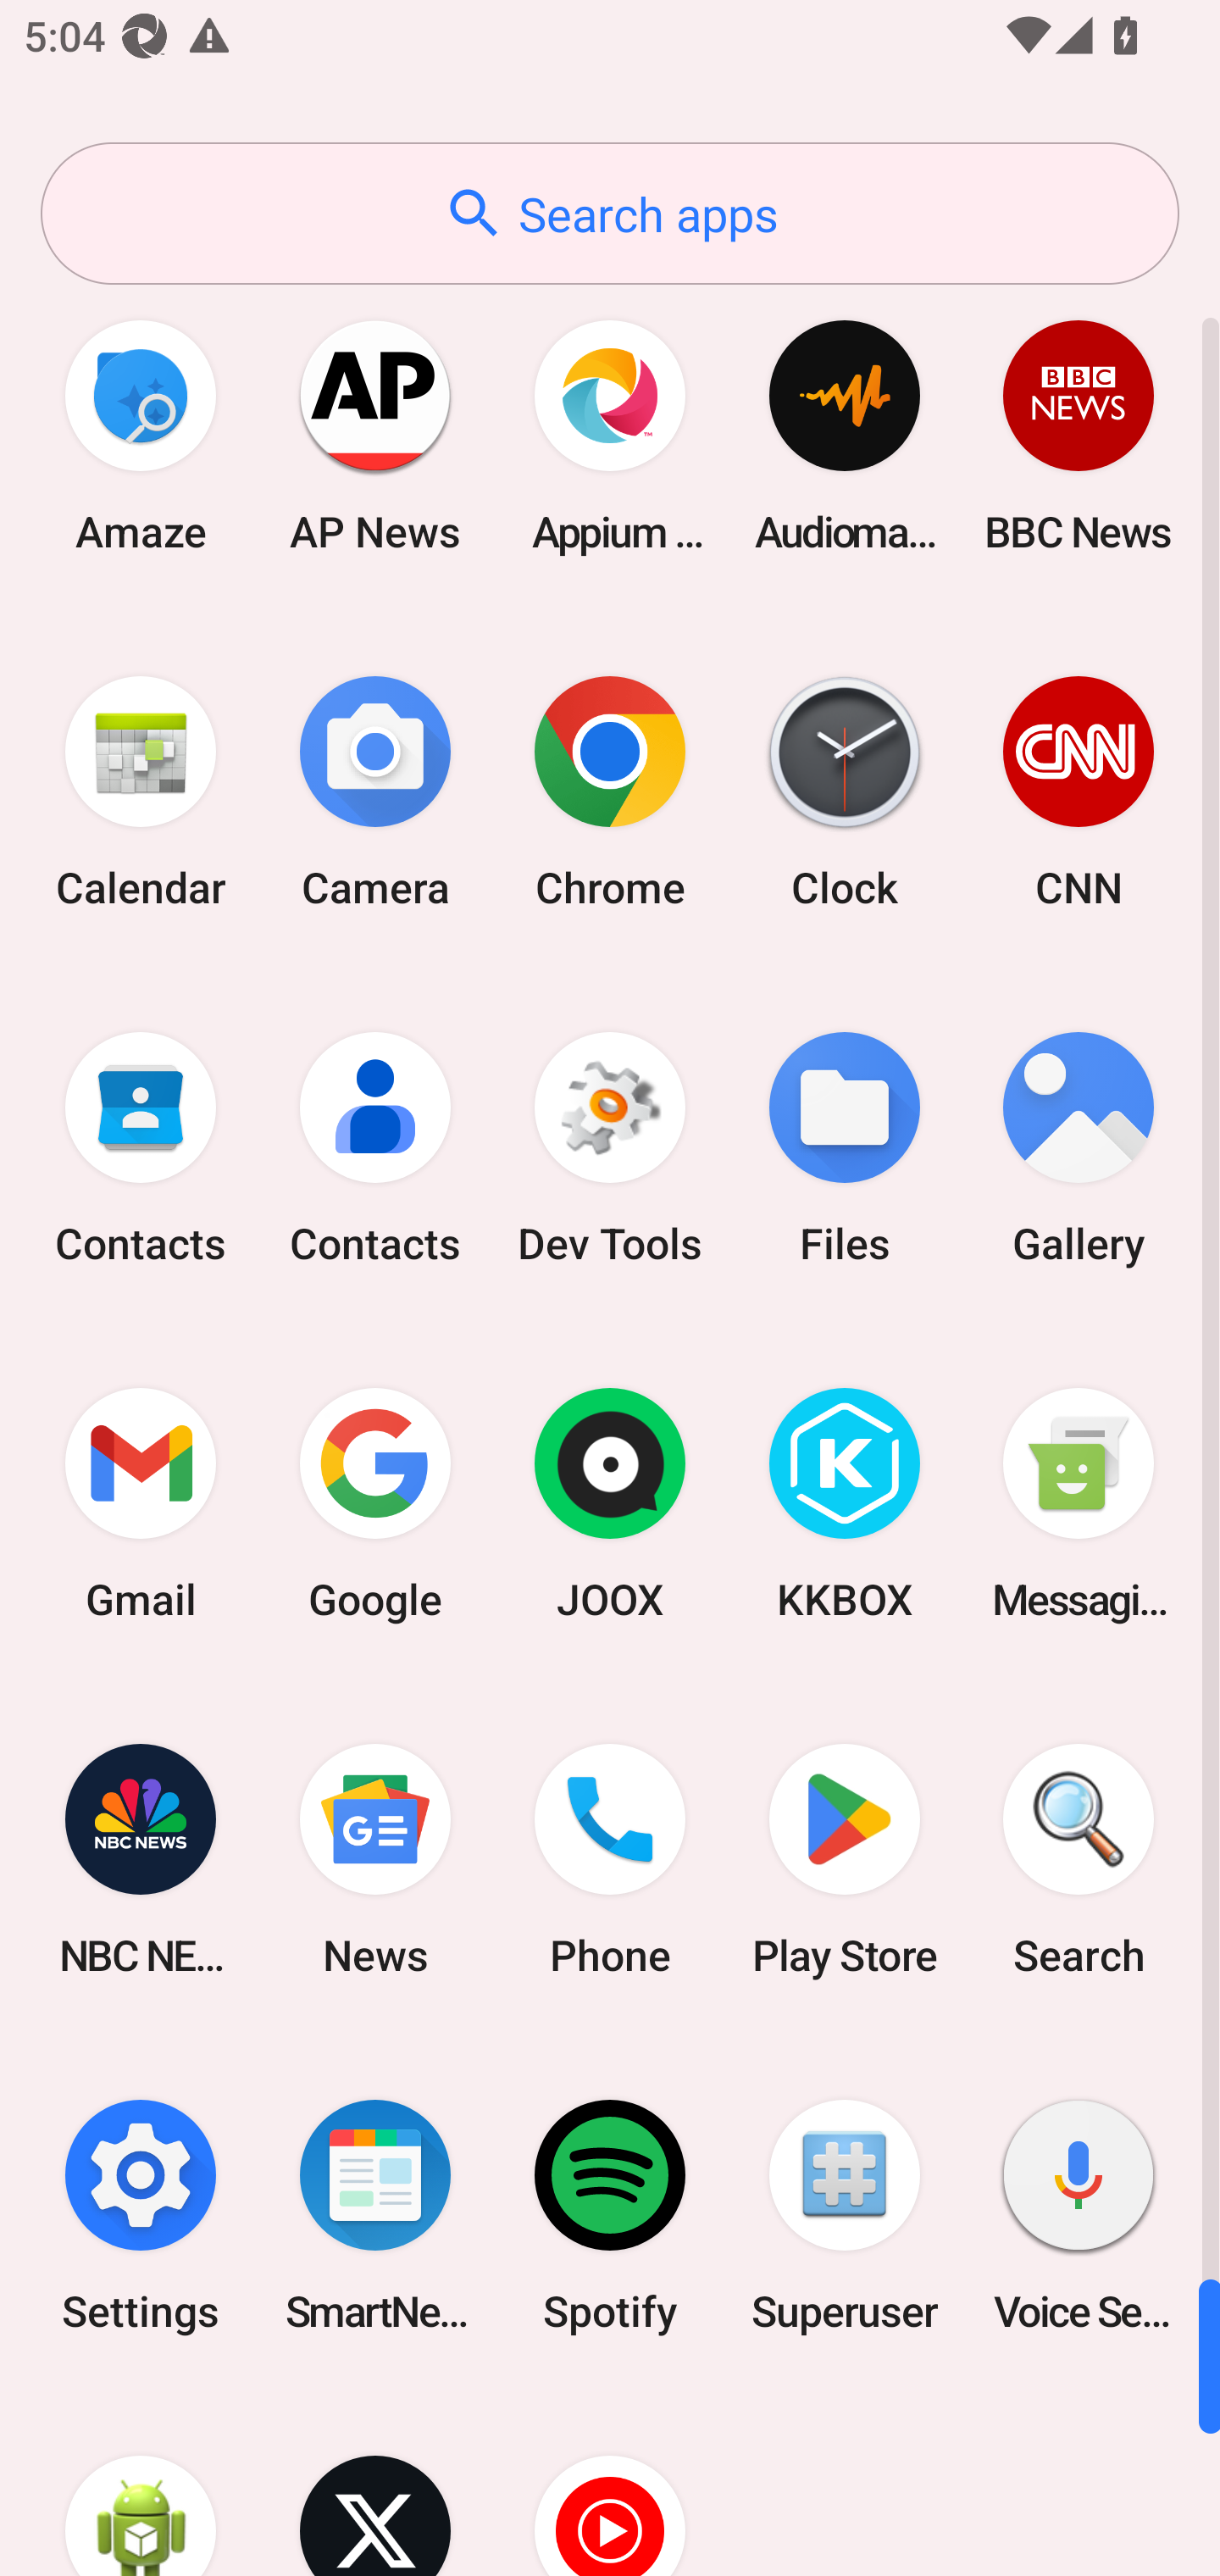  Describe the element at coordinates (141, 436) in the screenshot. I see `Amaze` at that location.